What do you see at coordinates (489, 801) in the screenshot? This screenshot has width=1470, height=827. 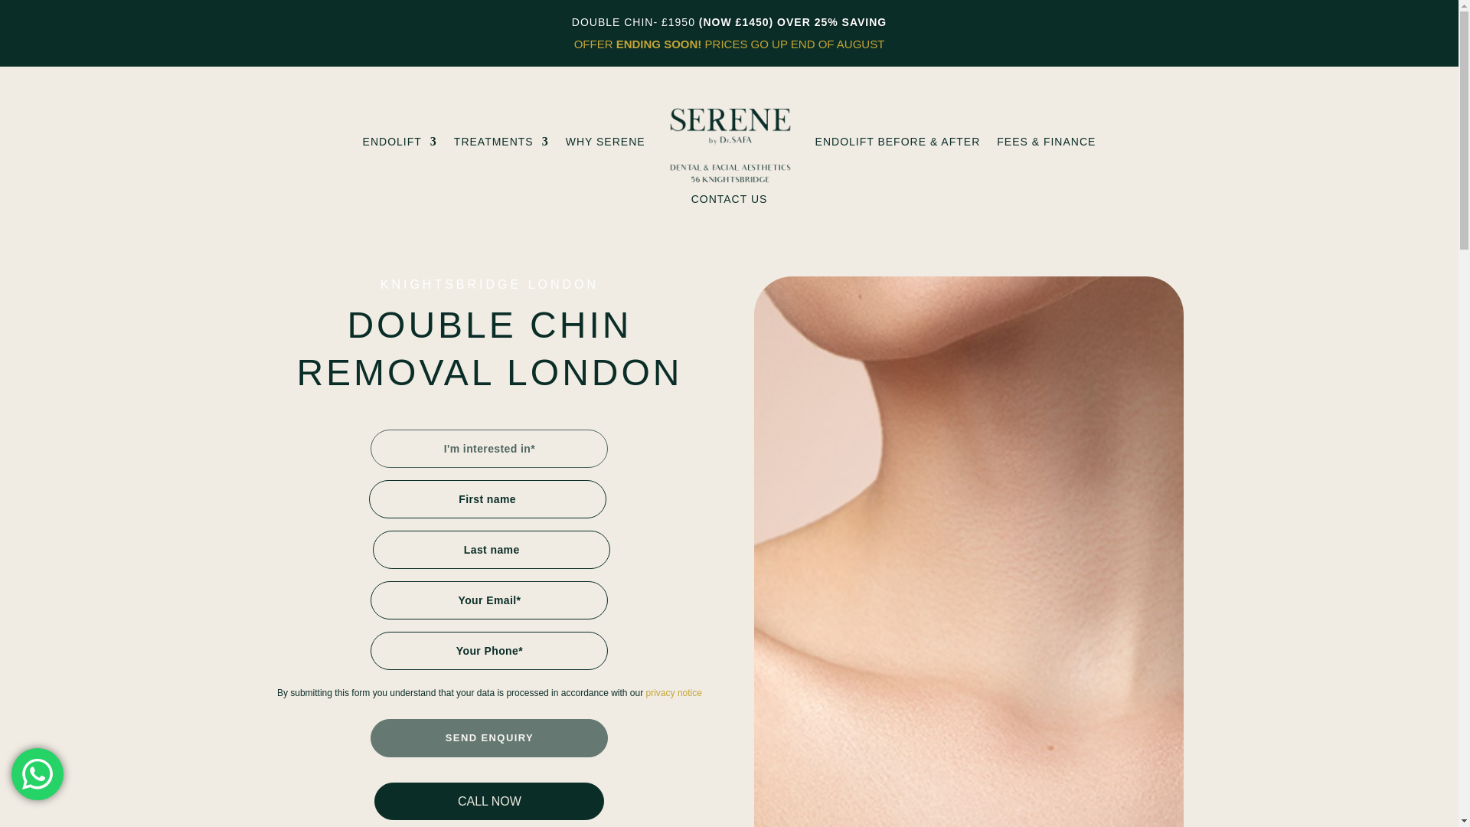 I see `CALL NOW` at bounding box center [489, 801].